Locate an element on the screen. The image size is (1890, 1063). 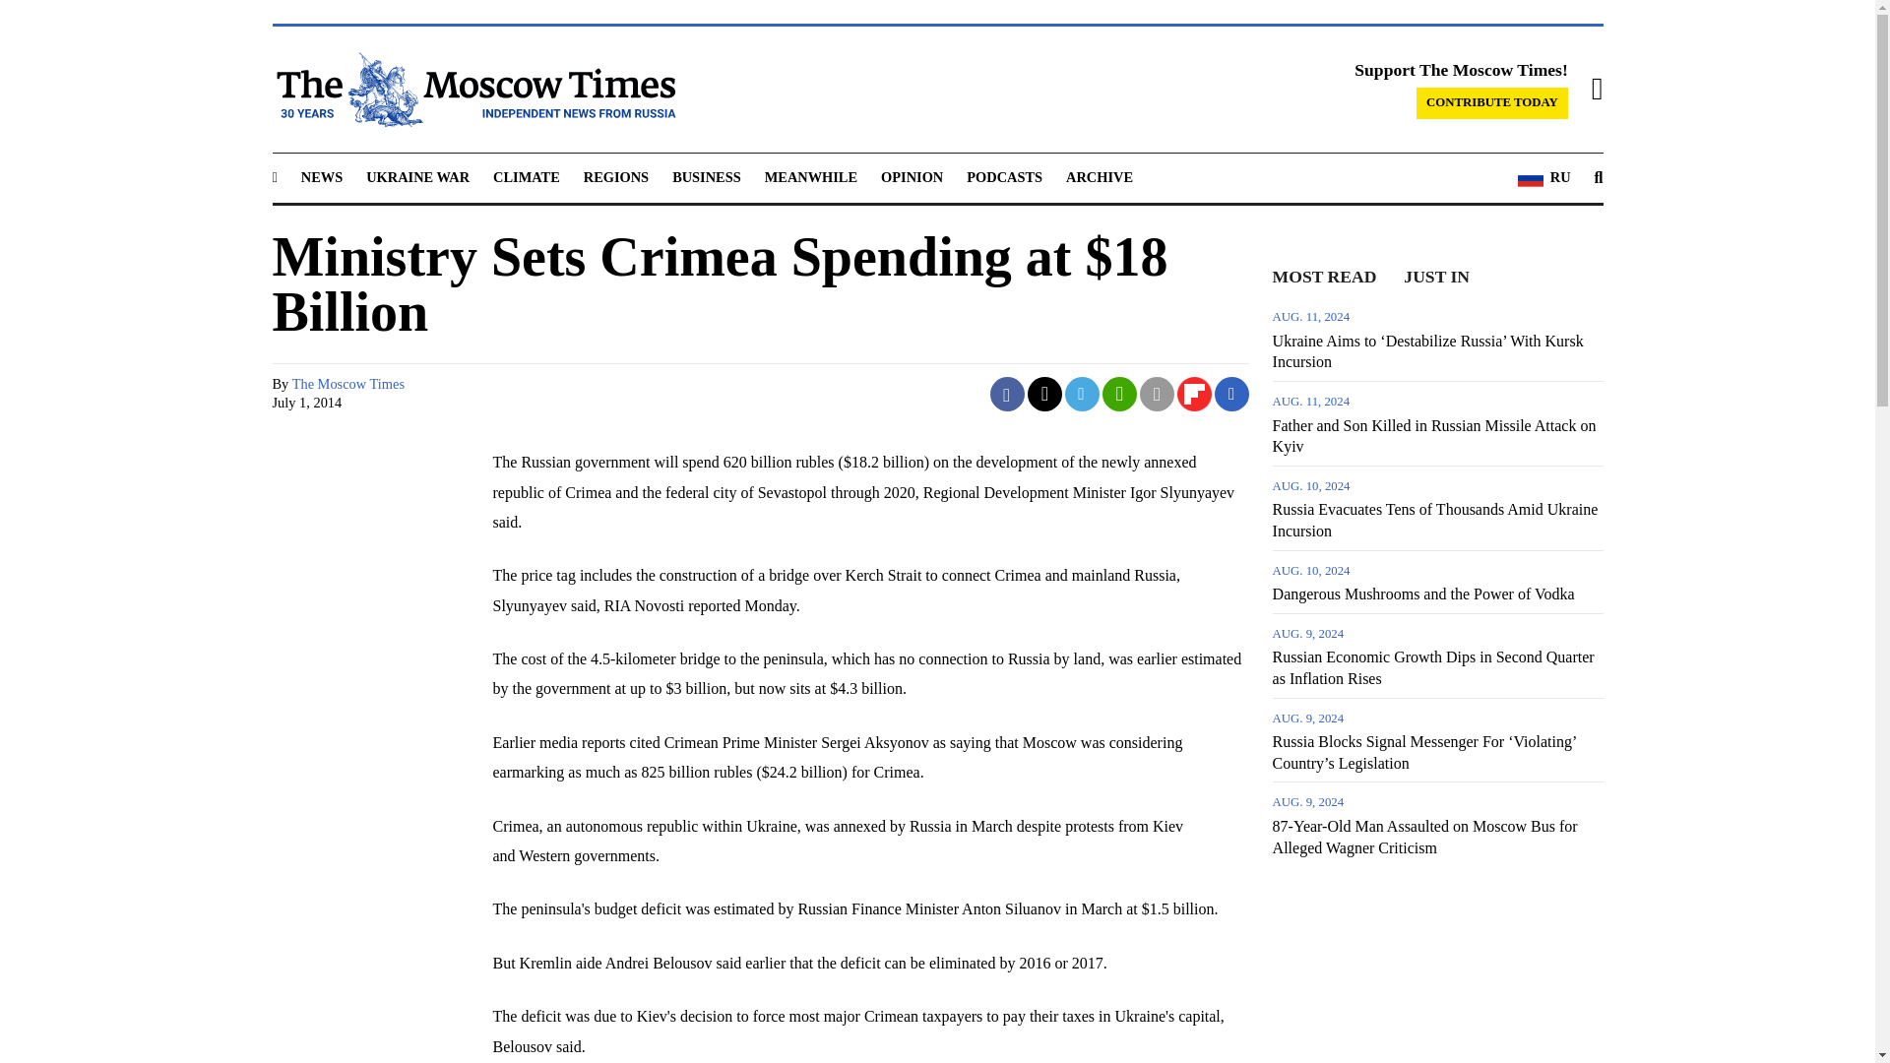
NEWS is located at coordinates (321, 176).